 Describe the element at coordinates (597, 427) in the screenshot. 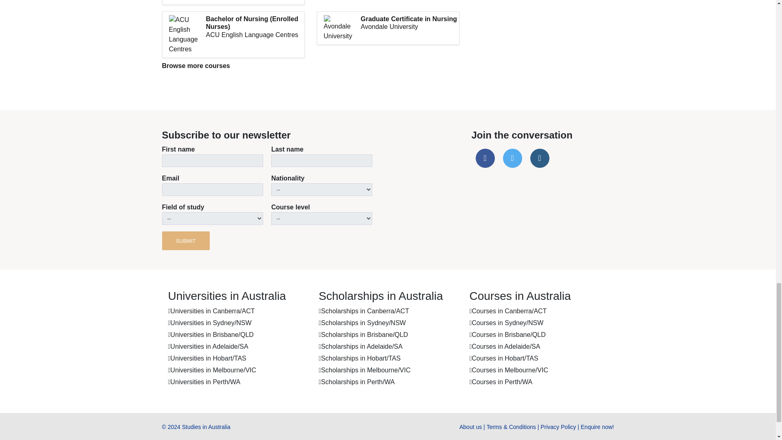

I see `Enquire now!` at that location.